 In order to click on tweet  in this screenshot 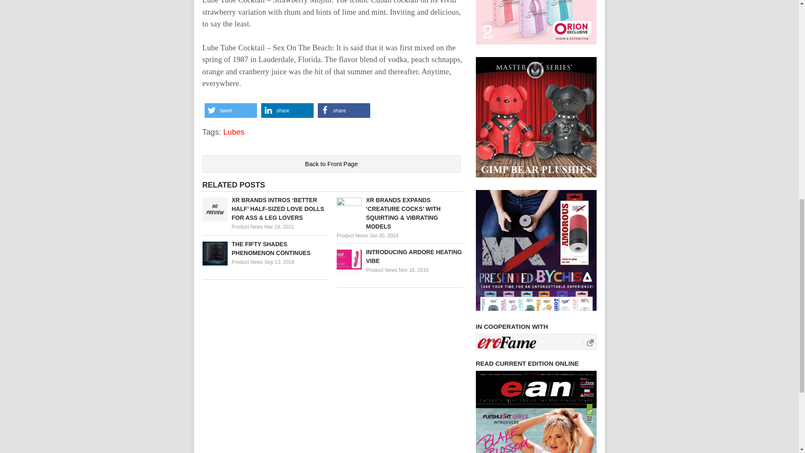, I will do `click(231, 110)`.